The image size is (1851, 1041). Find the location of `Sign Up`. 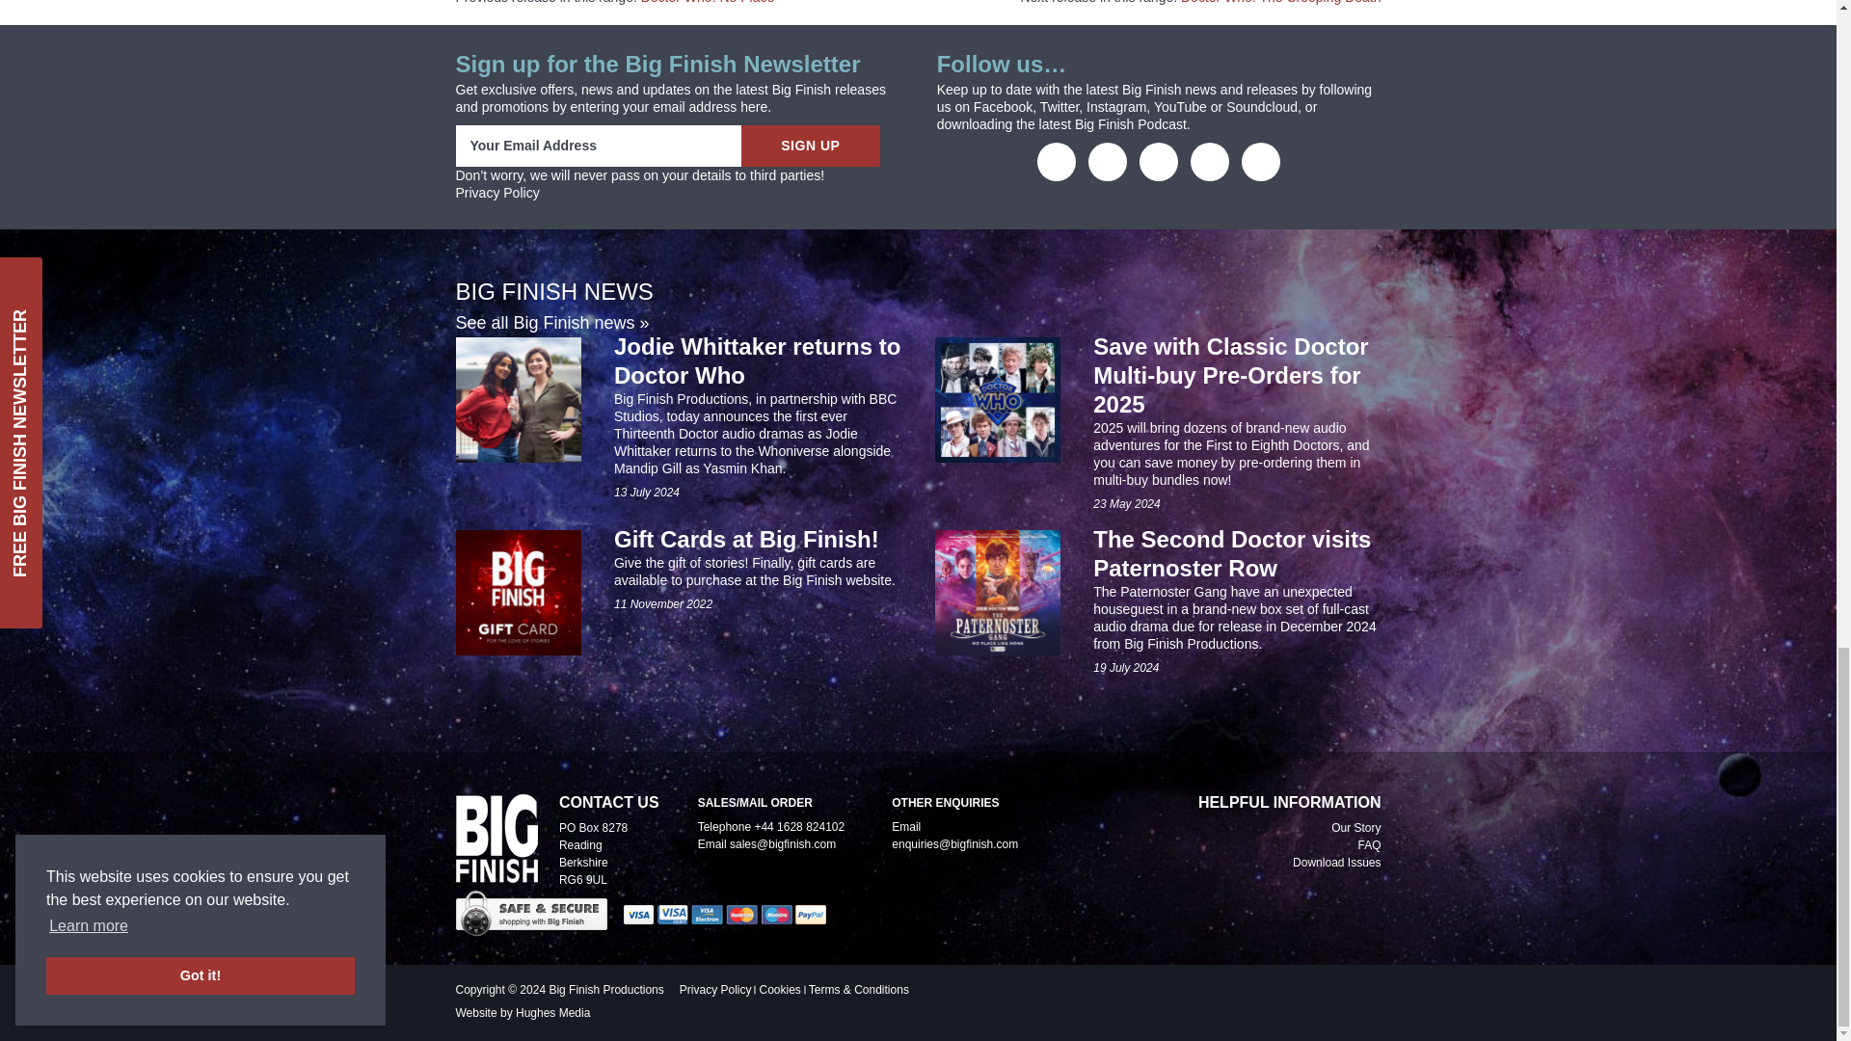

Sign Up is located at coordinates (810, 145).